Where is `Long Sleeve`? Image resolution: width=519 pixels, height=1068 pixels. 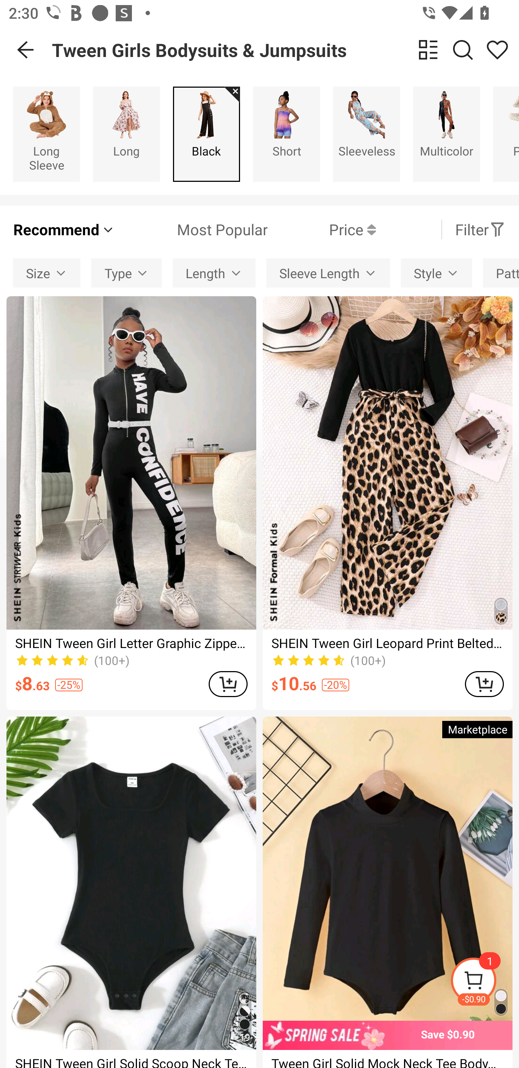
Long Sleeve is located at coordinates (46, 134).